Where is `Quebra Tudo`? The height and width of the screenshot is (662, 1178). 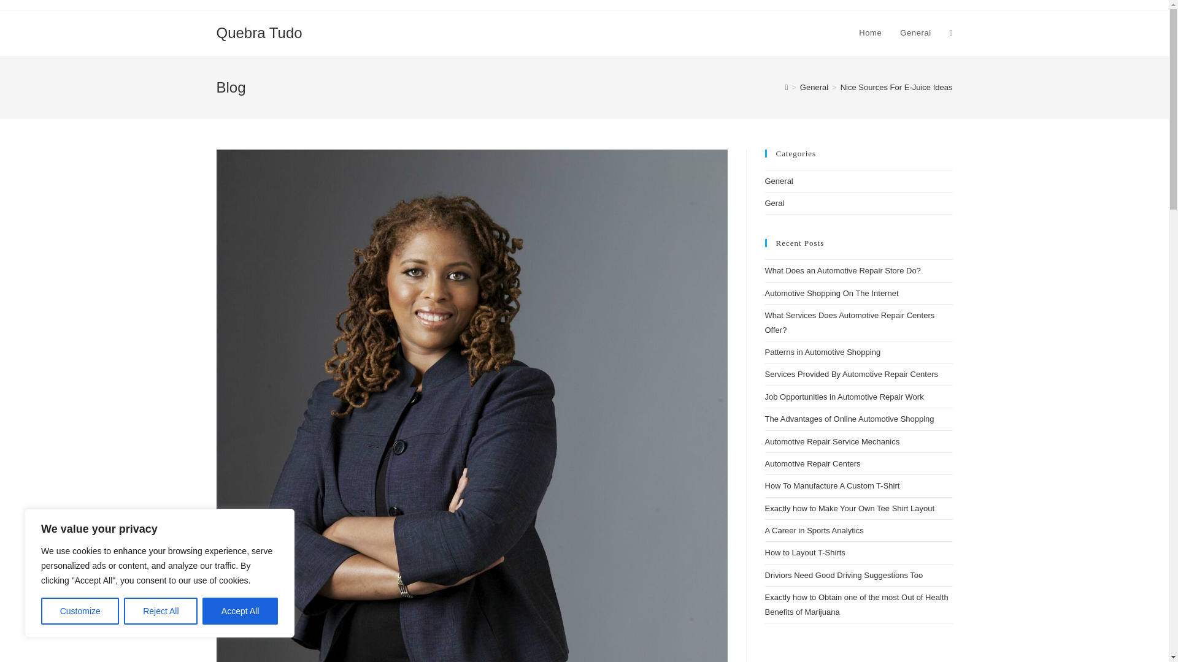 Quebra Tudo is located at coordinates (258, 32).